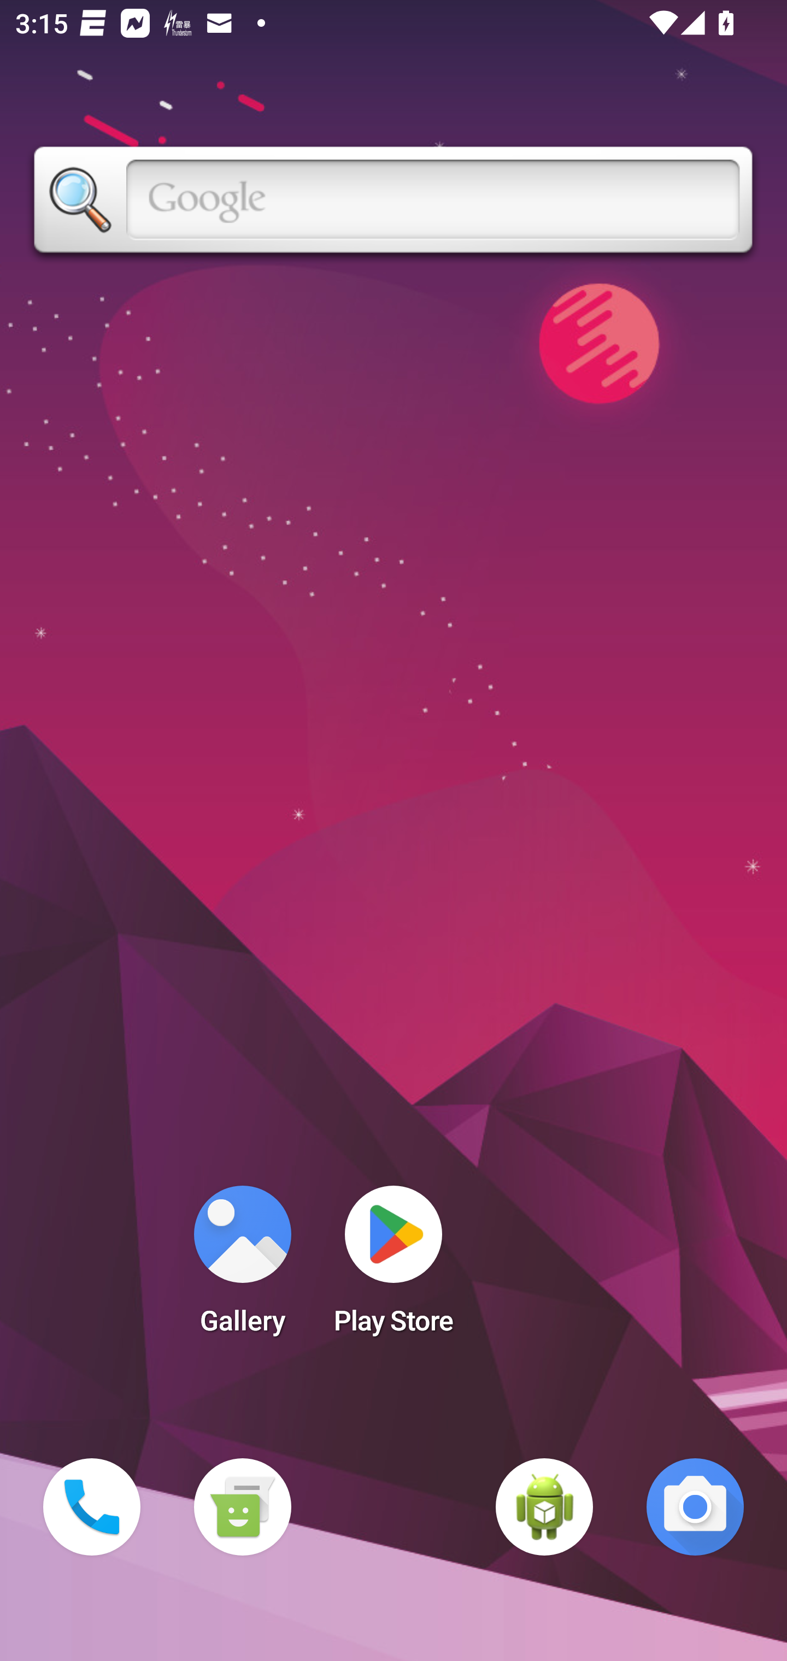  What do you see at coordinates (695, 1507) in the screenshot?
I see `Camera` at bounding box center [695, 1507].